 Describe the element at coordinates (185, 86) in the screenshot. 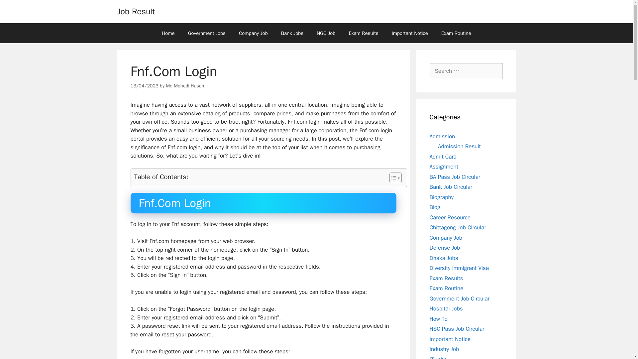

I see `View all posts by Md Mehedi Hasan` at that location.